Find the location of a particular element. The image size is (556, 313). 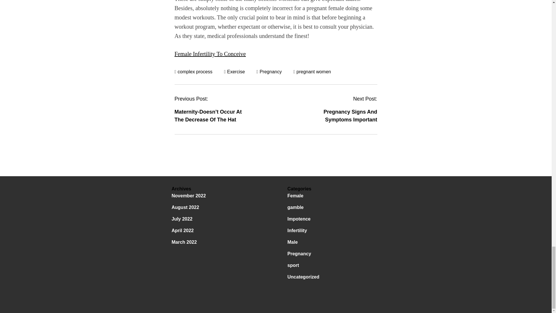

Male is located at coordinates (292, 242).